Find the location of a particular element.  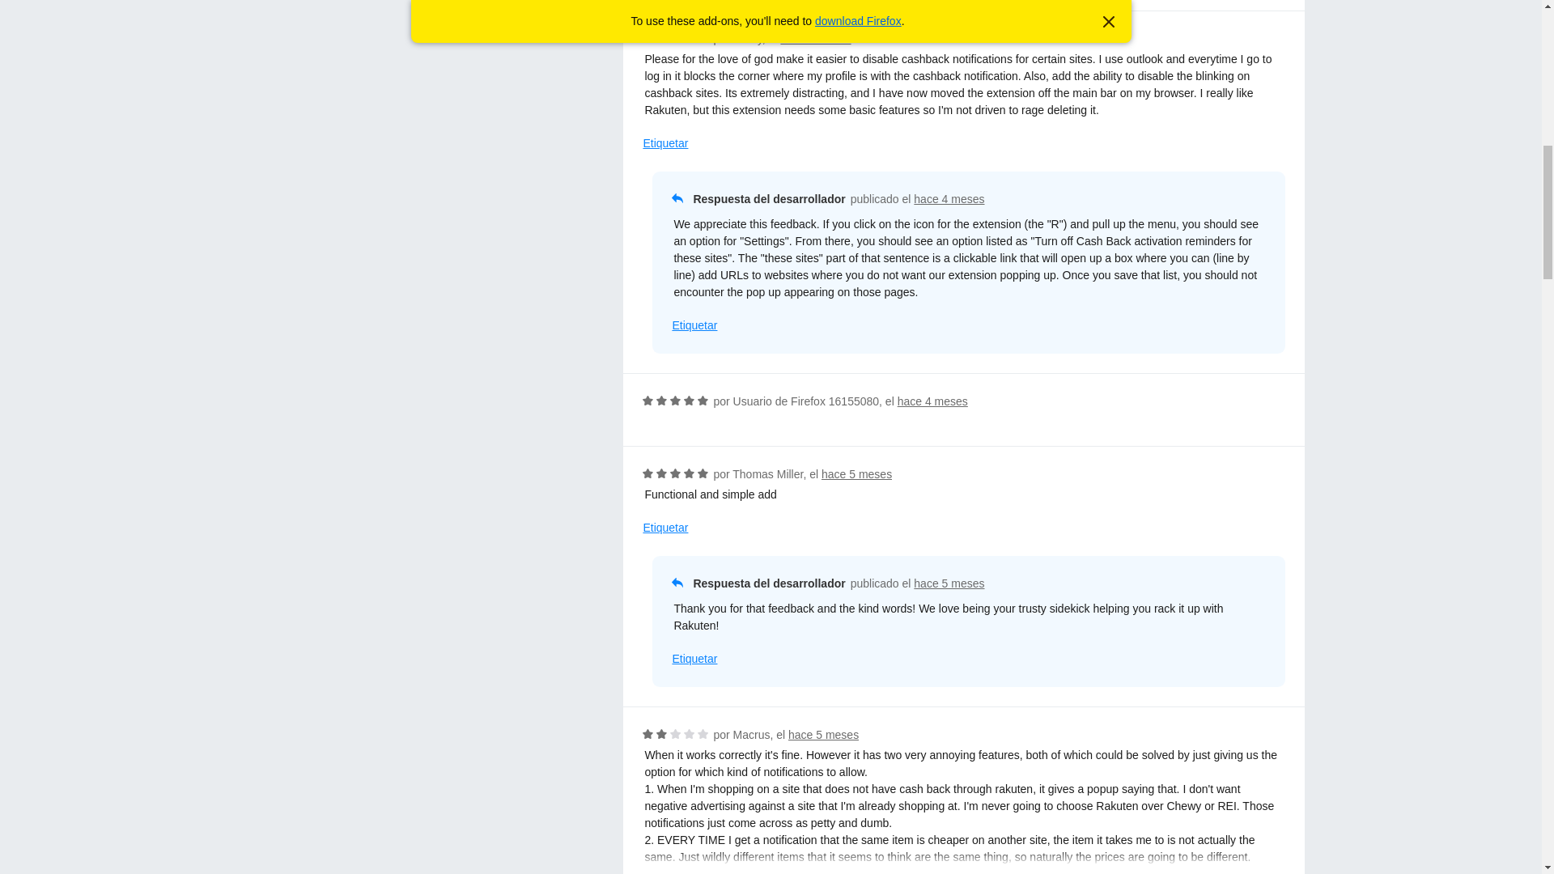

hace 5 meses is located at coordinates (856, 474).